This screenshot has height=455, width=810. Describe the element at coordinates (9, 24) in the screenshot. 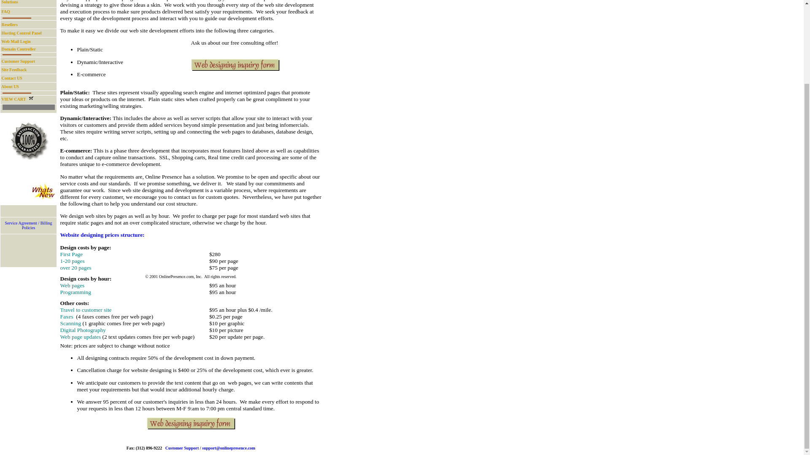

I see `VIEW CART` at that location.